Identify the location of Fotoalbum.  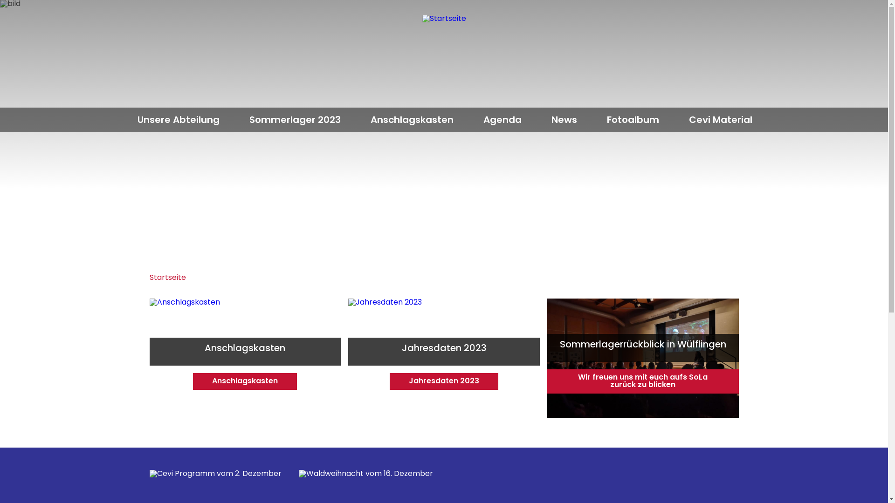
(633, 120).